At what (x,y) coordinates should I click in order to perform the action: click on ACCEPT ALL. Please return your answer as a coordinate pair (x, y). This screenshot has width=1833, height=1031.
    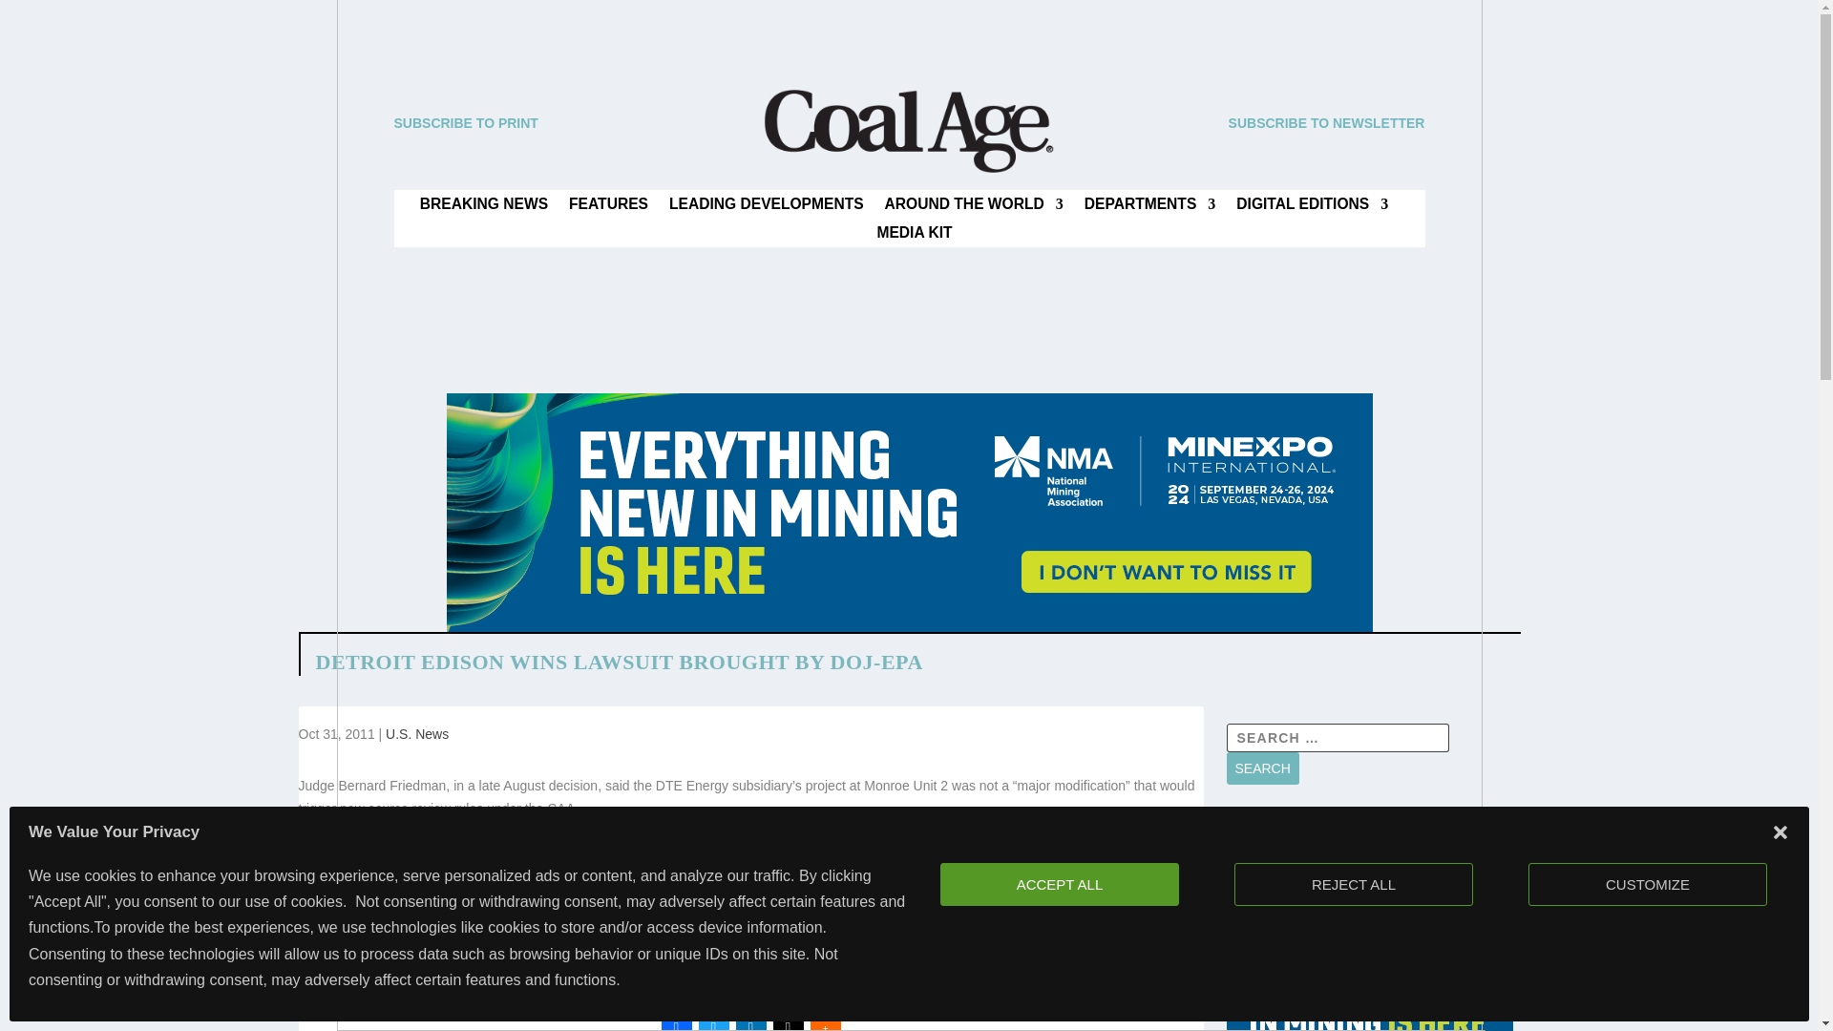
    Looking at the image, I should click on (1077, 884).